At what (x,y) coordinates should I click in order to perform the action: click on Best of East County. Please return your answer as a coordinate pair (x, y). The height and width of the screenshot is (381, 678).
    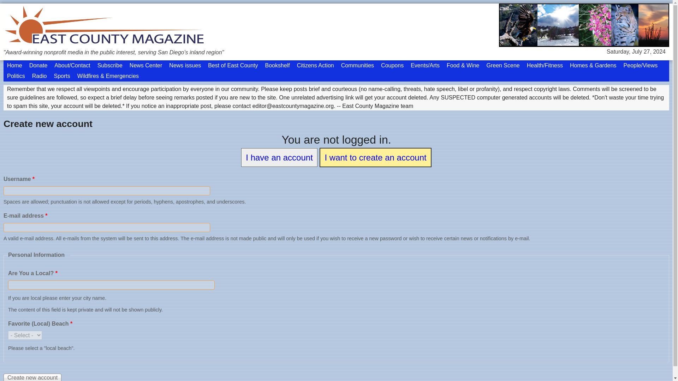
    Looking at the image, I should click on (233, 65).